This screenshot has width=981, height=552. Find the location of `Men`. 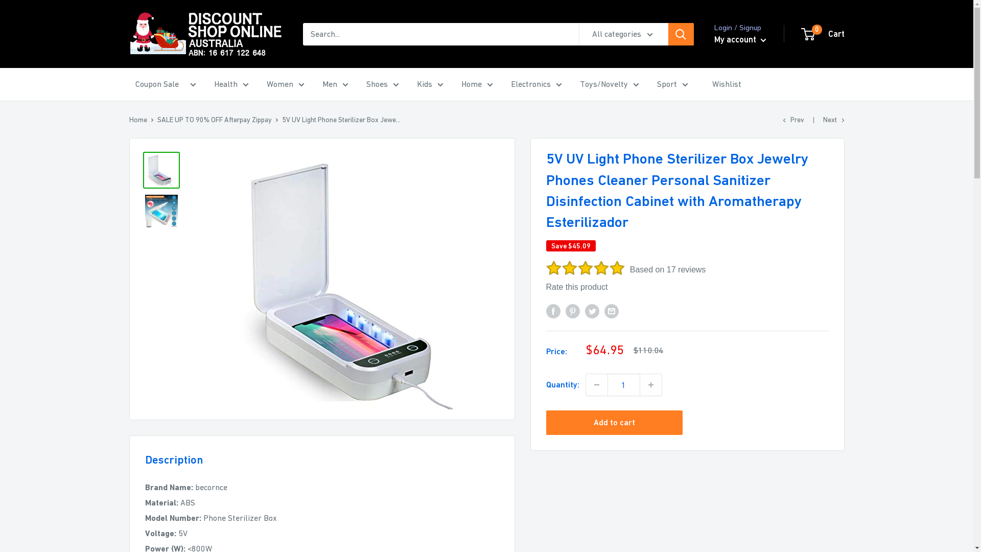

Men is located at coordinates (335, 84).